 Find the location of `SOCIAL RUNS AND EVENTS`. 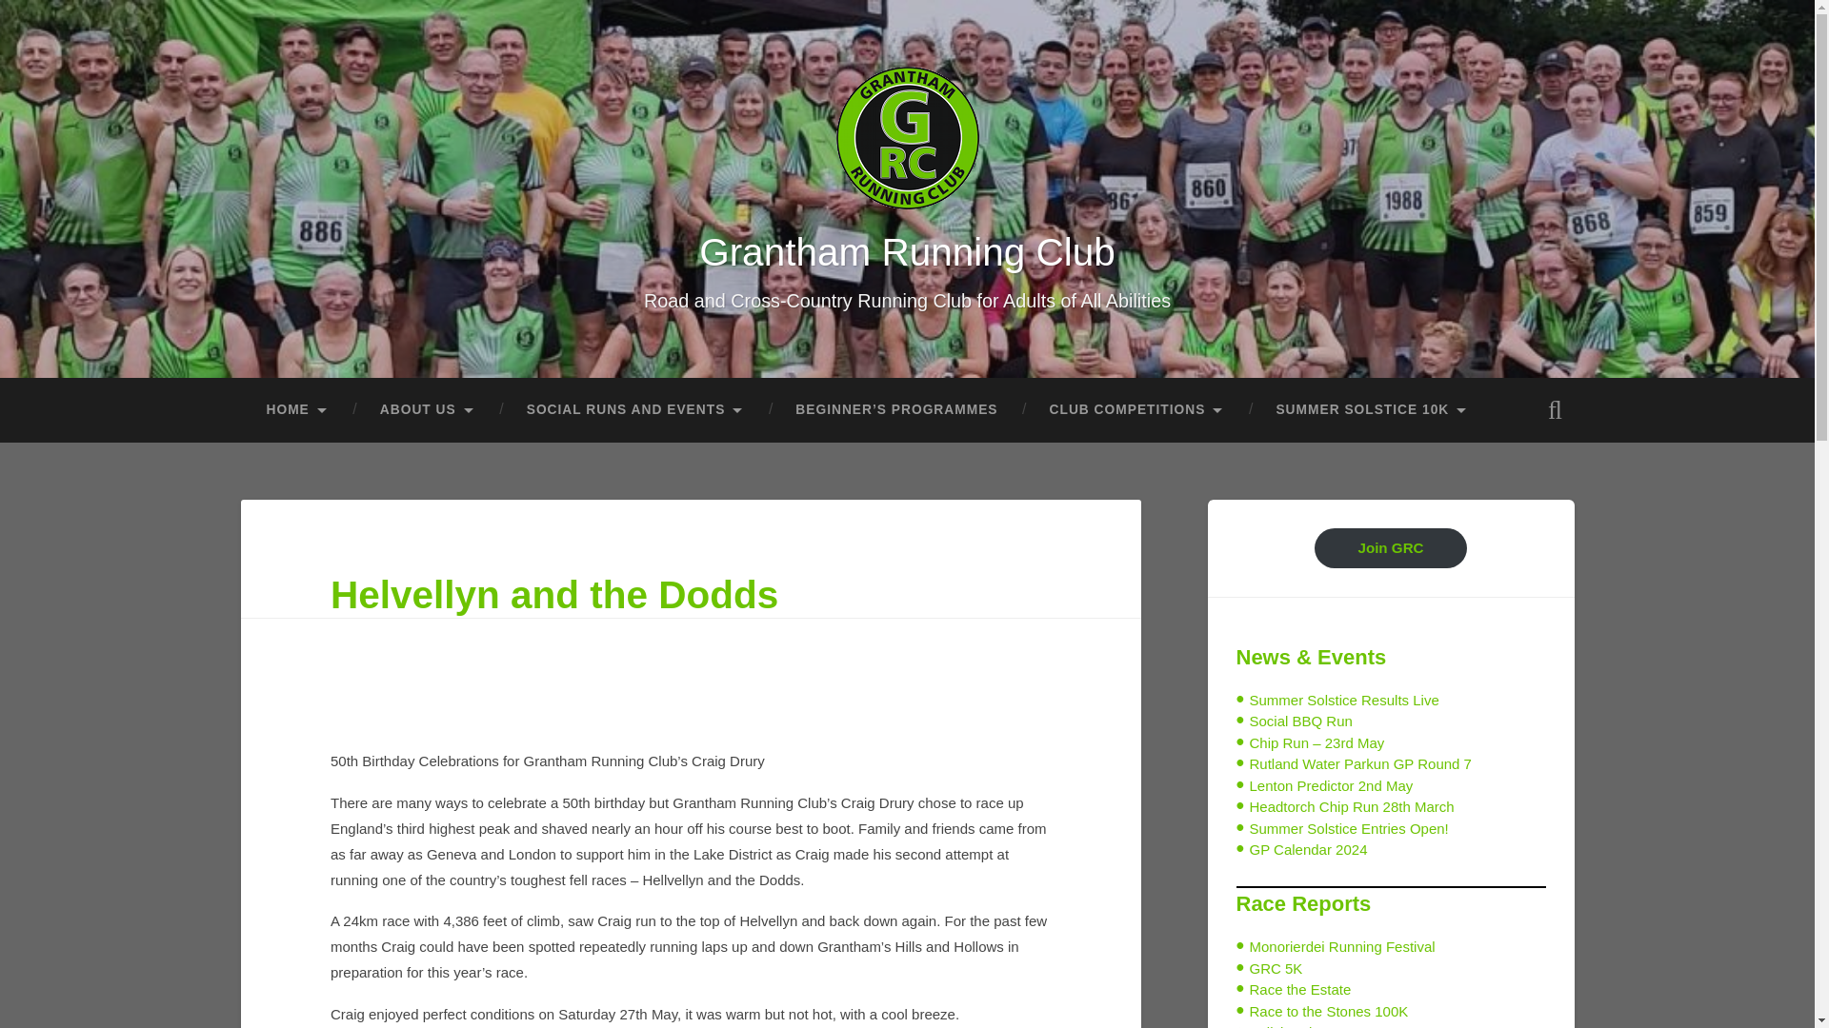

SOCIAL RUNS AND EVENTS is located at coordinates (635, 410).